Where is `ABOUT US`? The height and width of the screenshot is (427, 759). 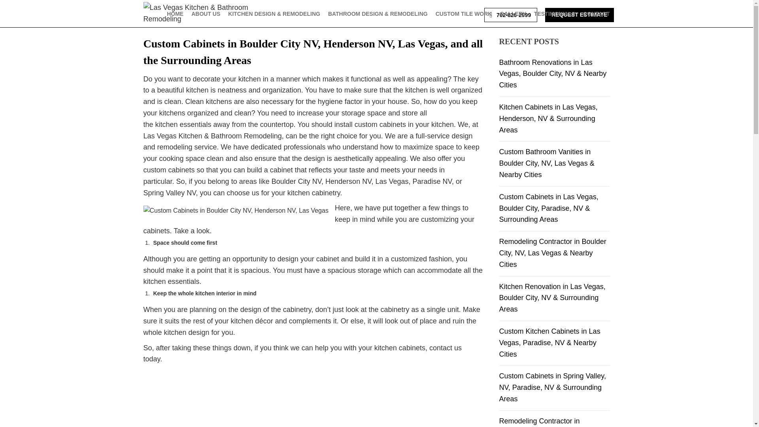
ABOUT US is located at coordinates (206, 14).